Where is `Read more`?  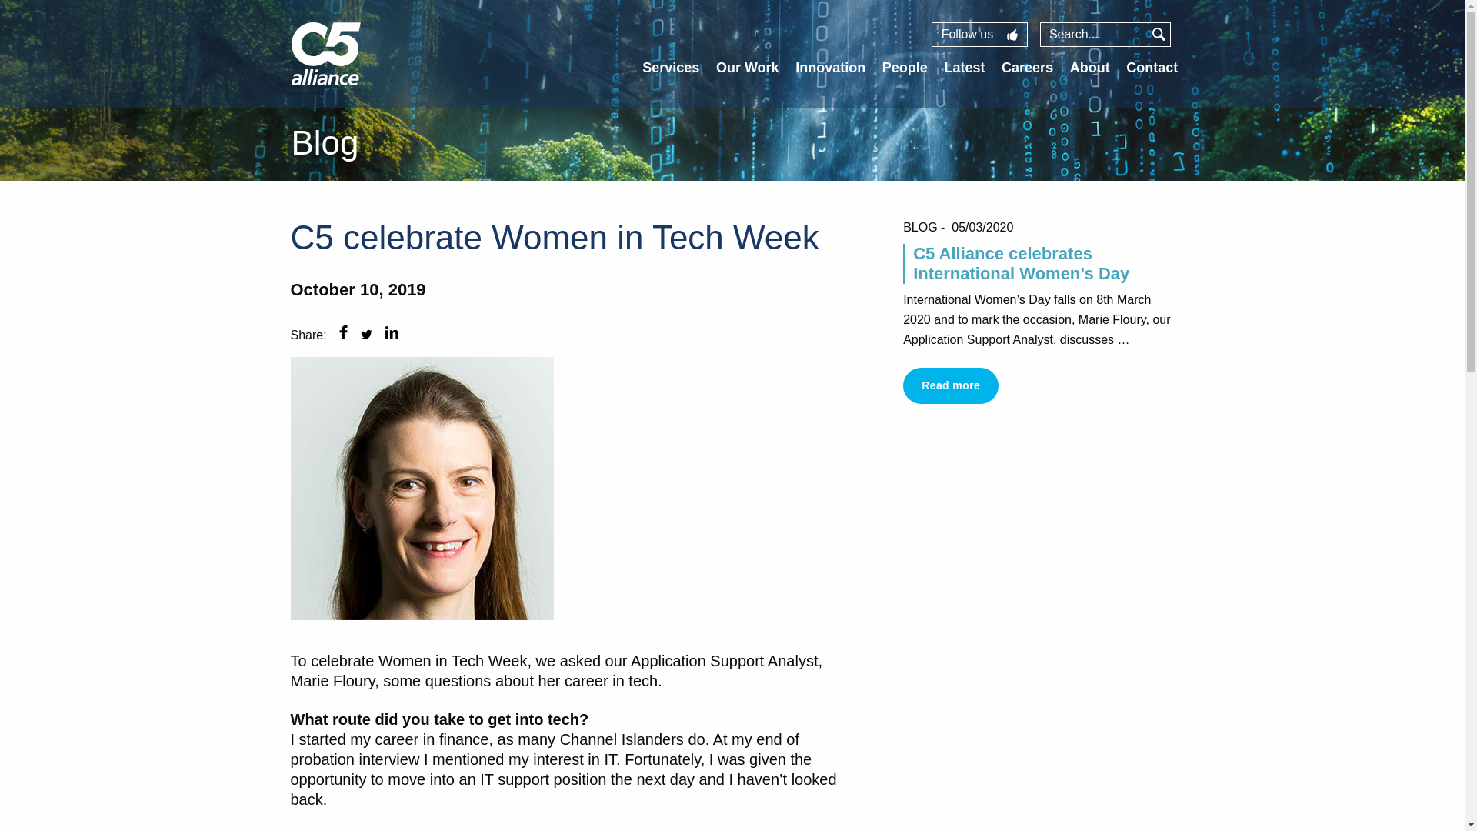 Read more is located at coordinates (950, 385).